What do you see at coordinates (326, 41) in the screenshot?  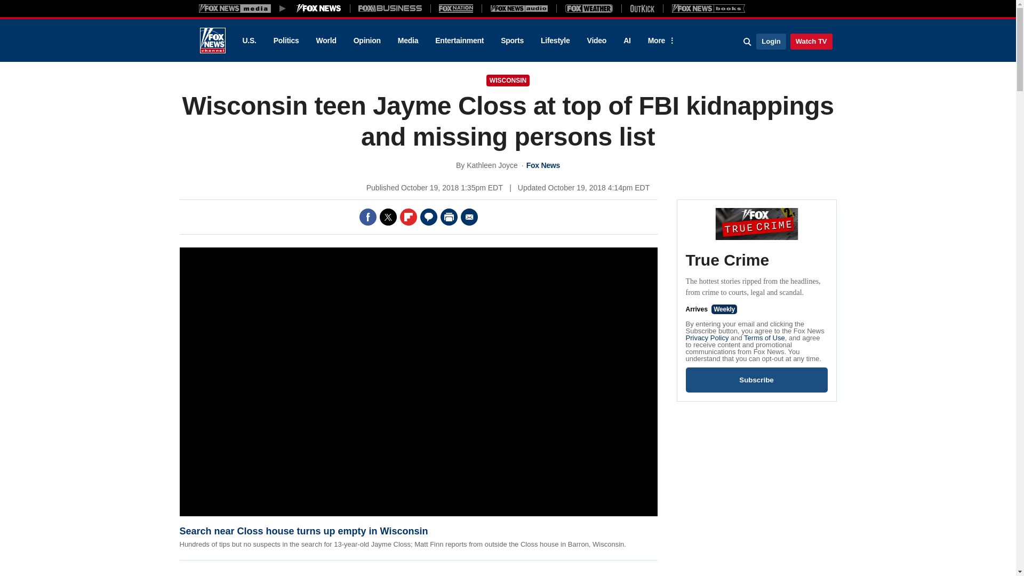 I see `World` at bounding box center [326, 41].